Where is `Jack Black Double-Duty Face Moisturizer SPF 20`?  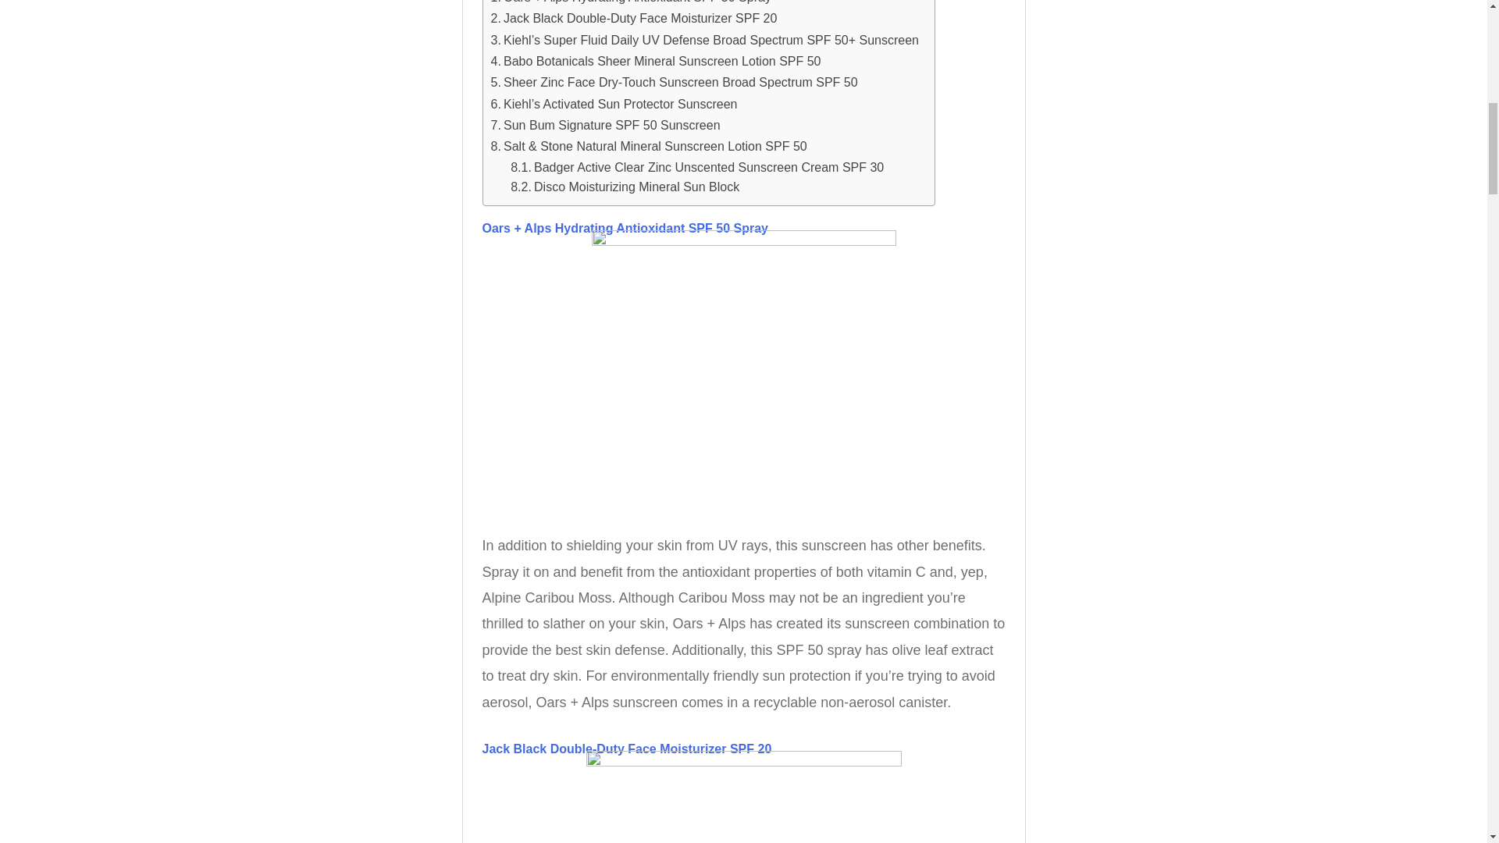
Jack Black Double-Duty Face Moisturizer SPF 20 is located at coordinates (627, 749).